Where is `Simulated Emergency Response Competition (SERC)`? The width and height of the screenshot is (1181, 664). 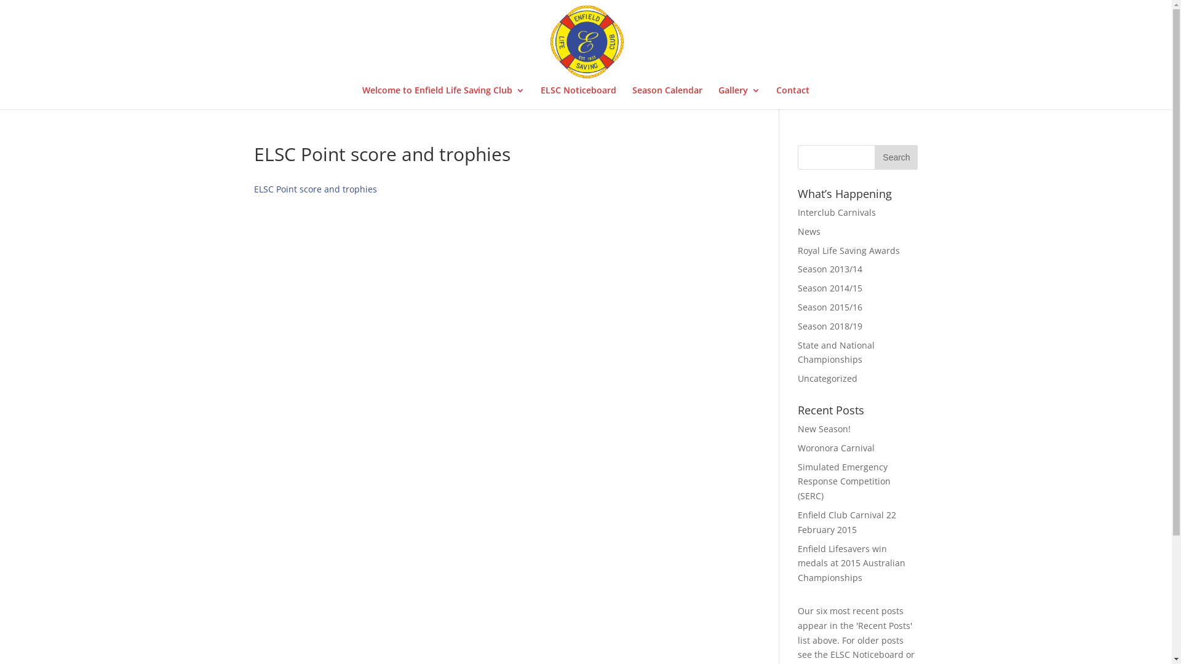 Simulated Emergency Response Competition (SERC) is located at coordinates (844, 482).